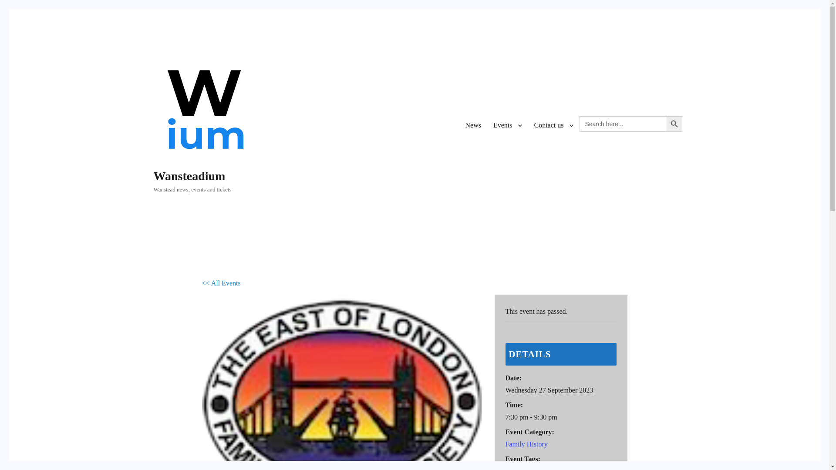 The height and width of the screenshot is (470, 836). I want to click on 2023-09-27, so click(561, 417).